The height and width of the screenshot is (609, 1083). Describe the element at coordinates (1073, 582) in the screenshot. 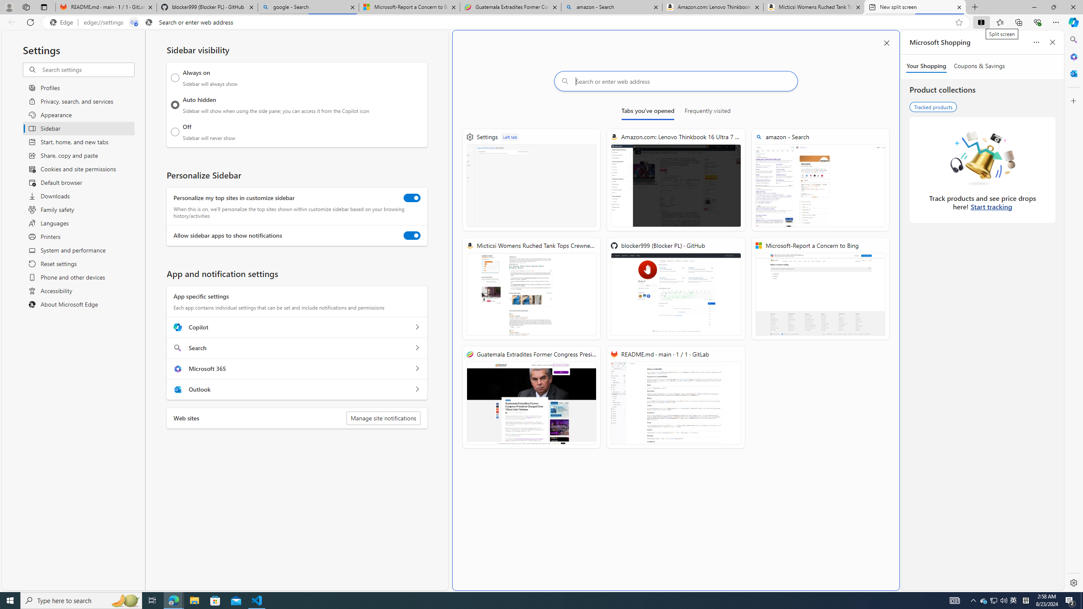

I see `Settings` at that location.